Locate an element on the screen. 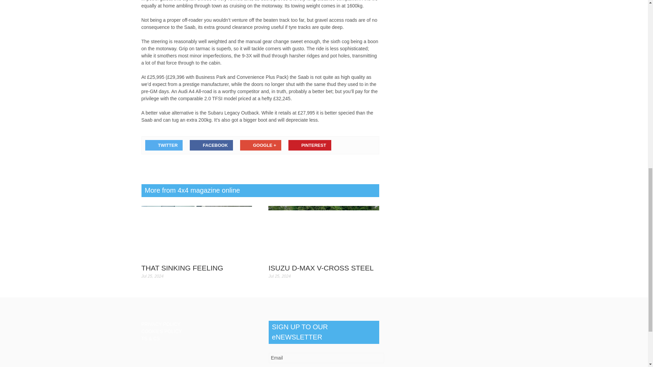  Email is located at coordinates (326, 358).